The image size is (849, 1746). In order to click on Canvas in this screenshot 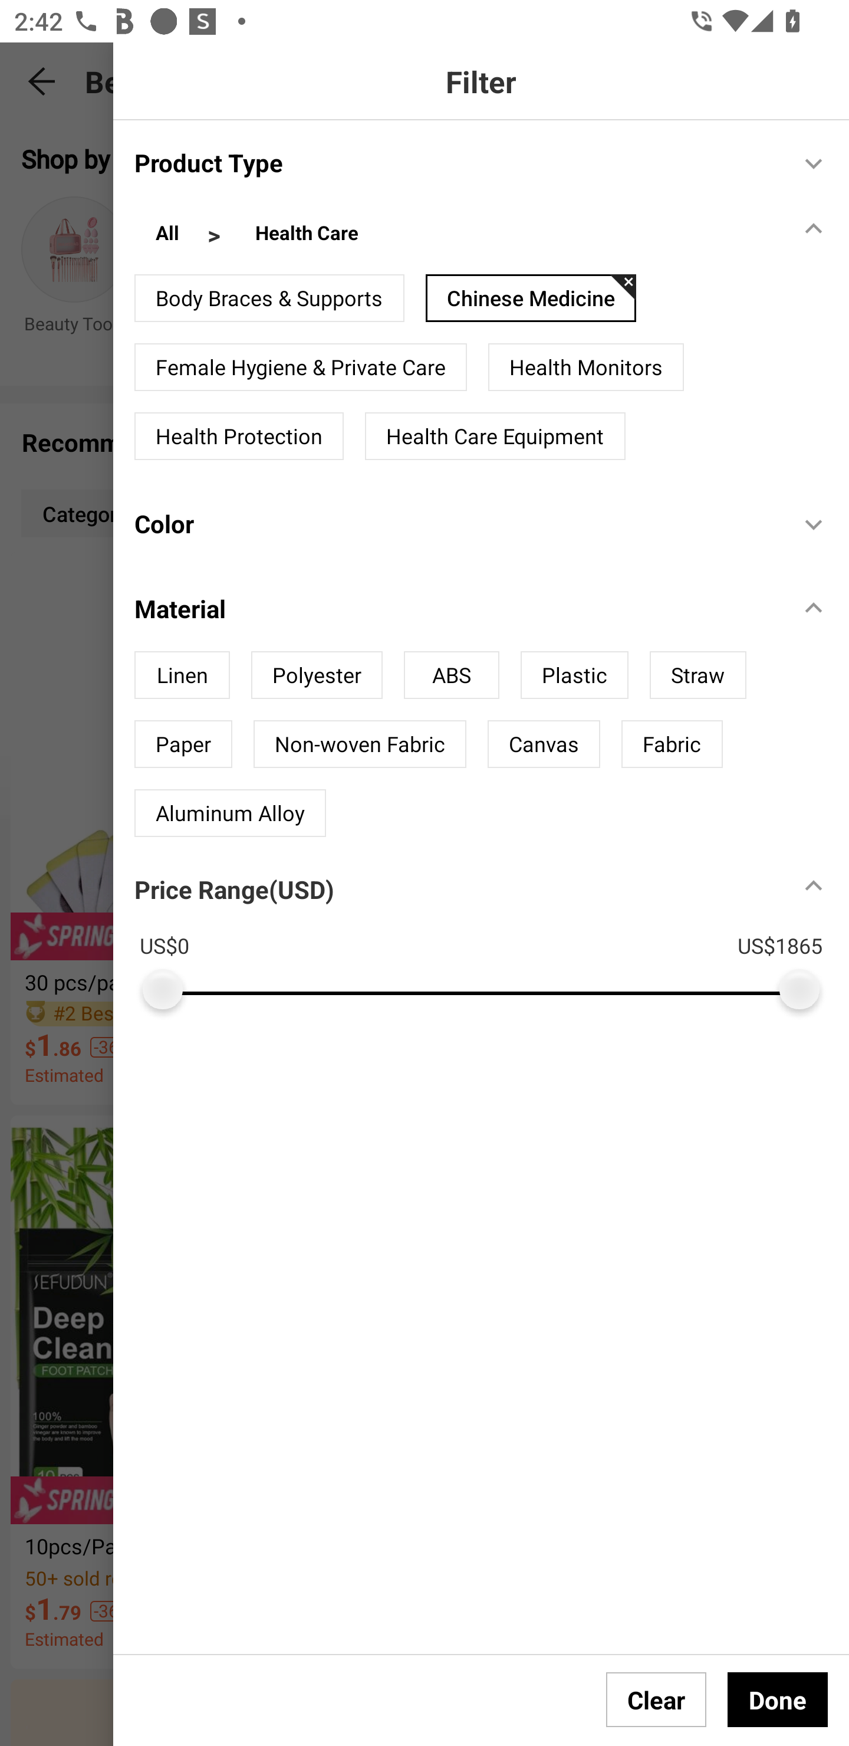, I will do `click(544, 743)`.